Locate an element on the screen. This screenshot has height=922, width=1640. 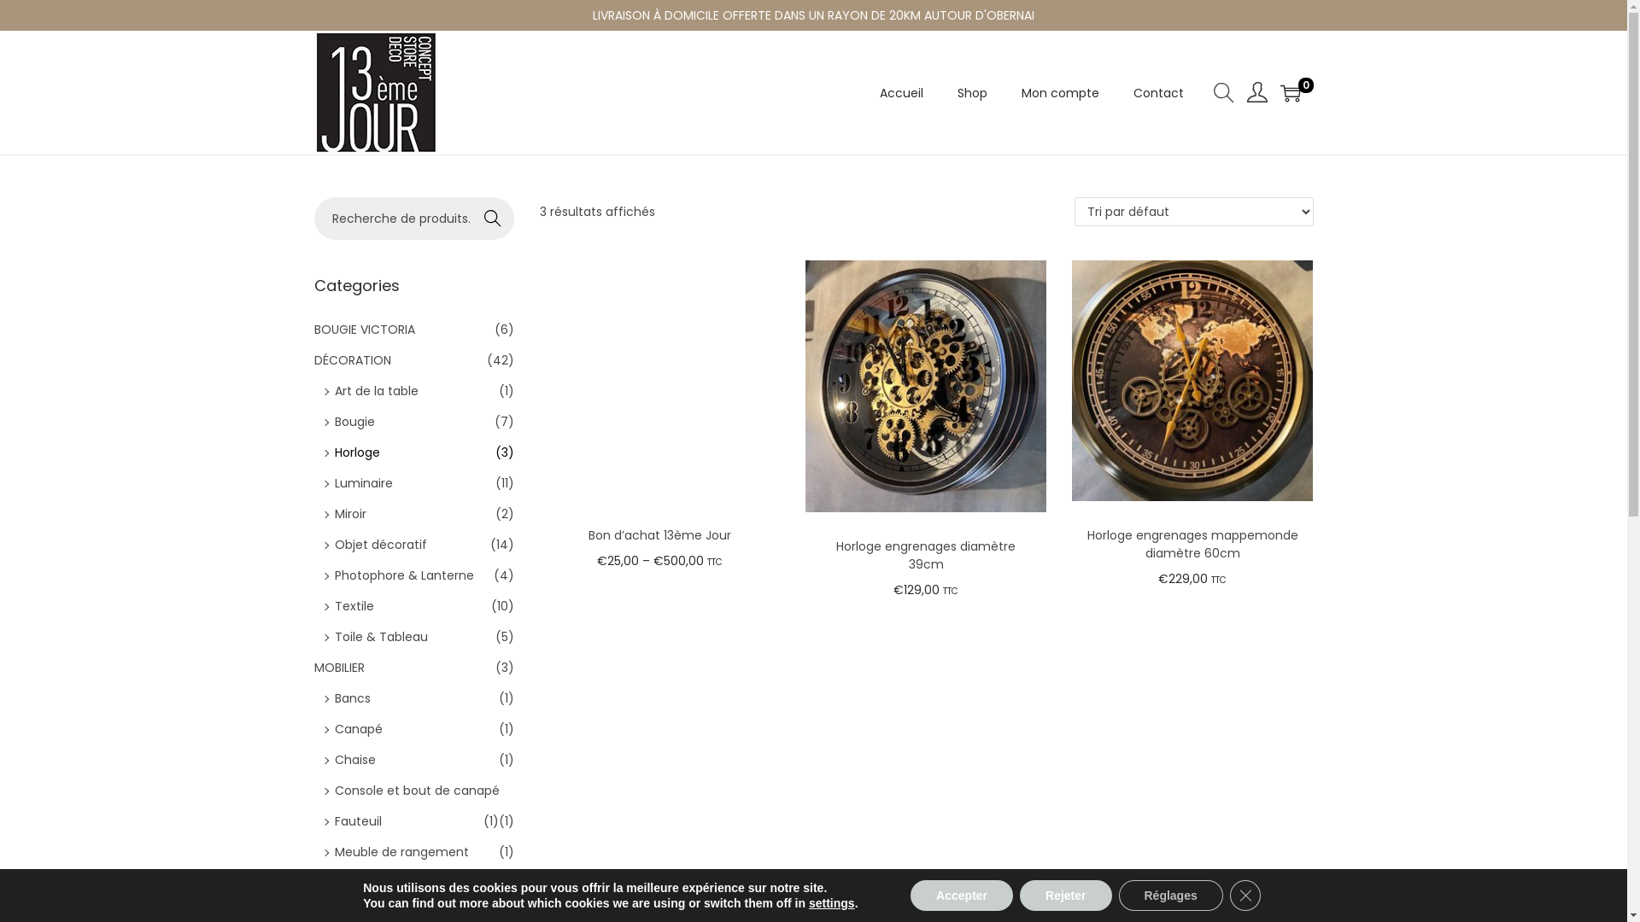
Bancs is located at coordinates (353, 698).